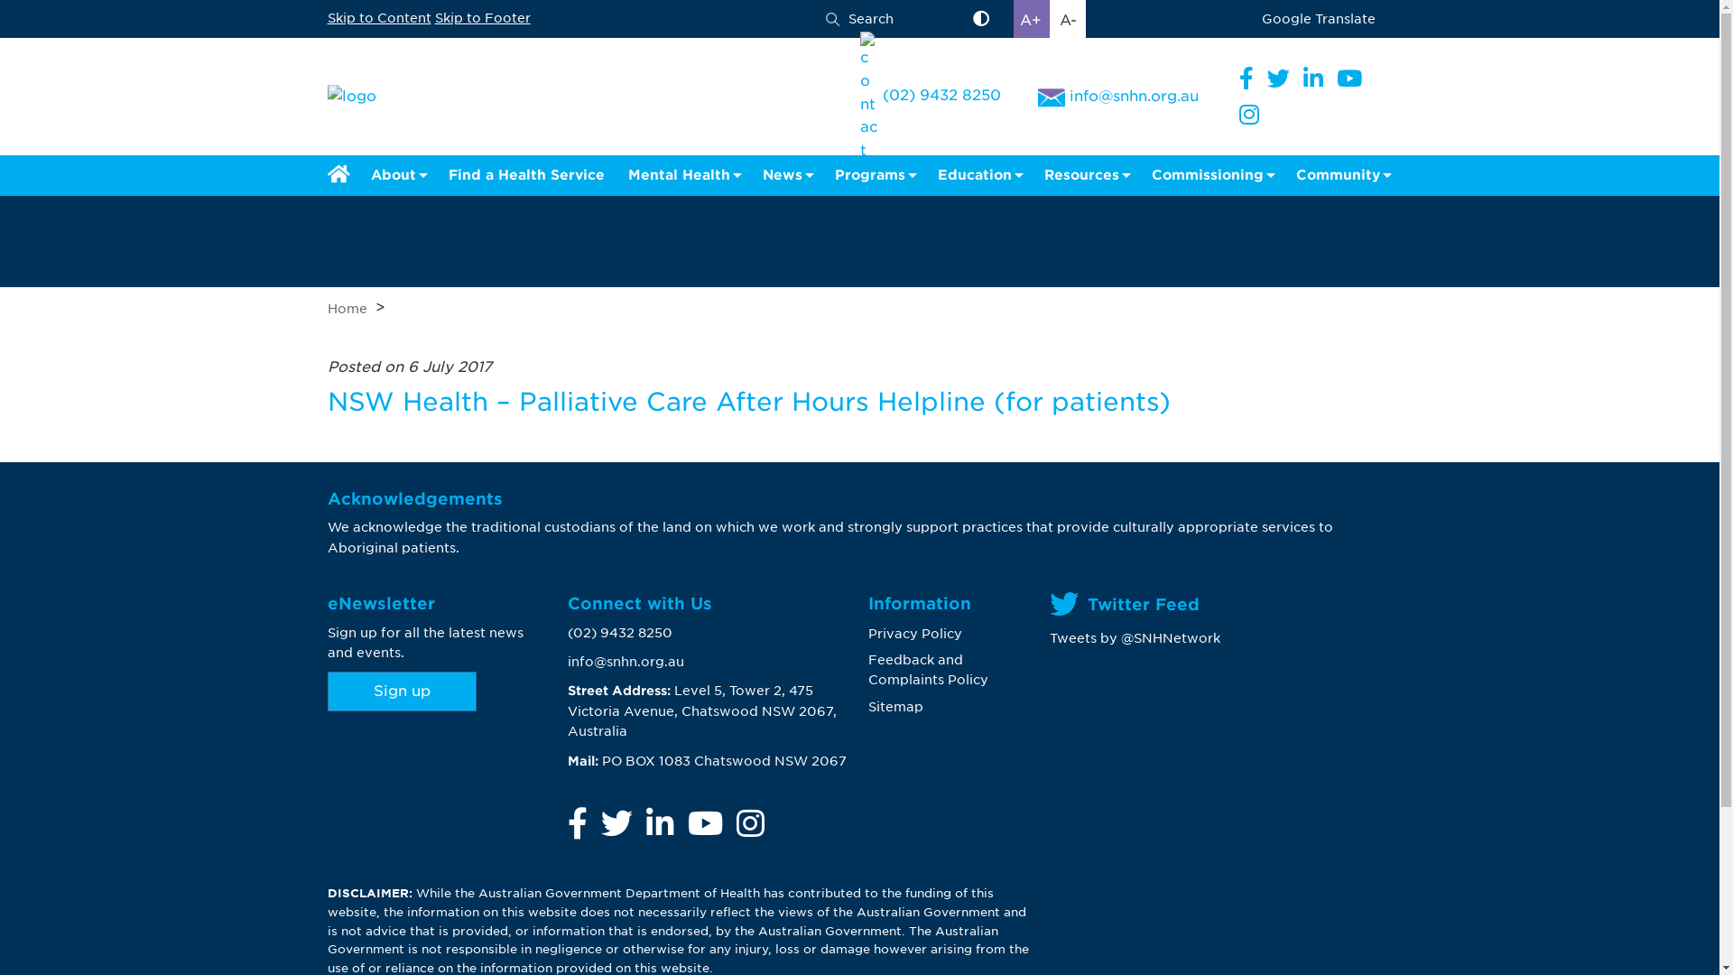  Describe the element at coordinates (915, 634) in the screenshot. I see `Privacy Policy` at that location.